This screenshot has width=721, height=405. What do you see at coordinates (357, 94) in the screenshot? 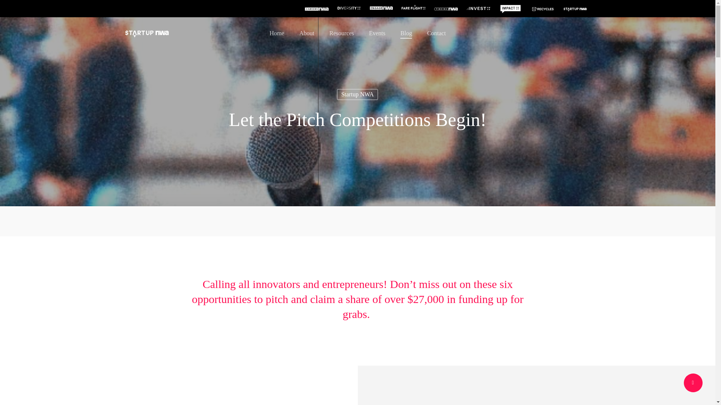
I see `Startup NWA` at bounding box center [357, 94].